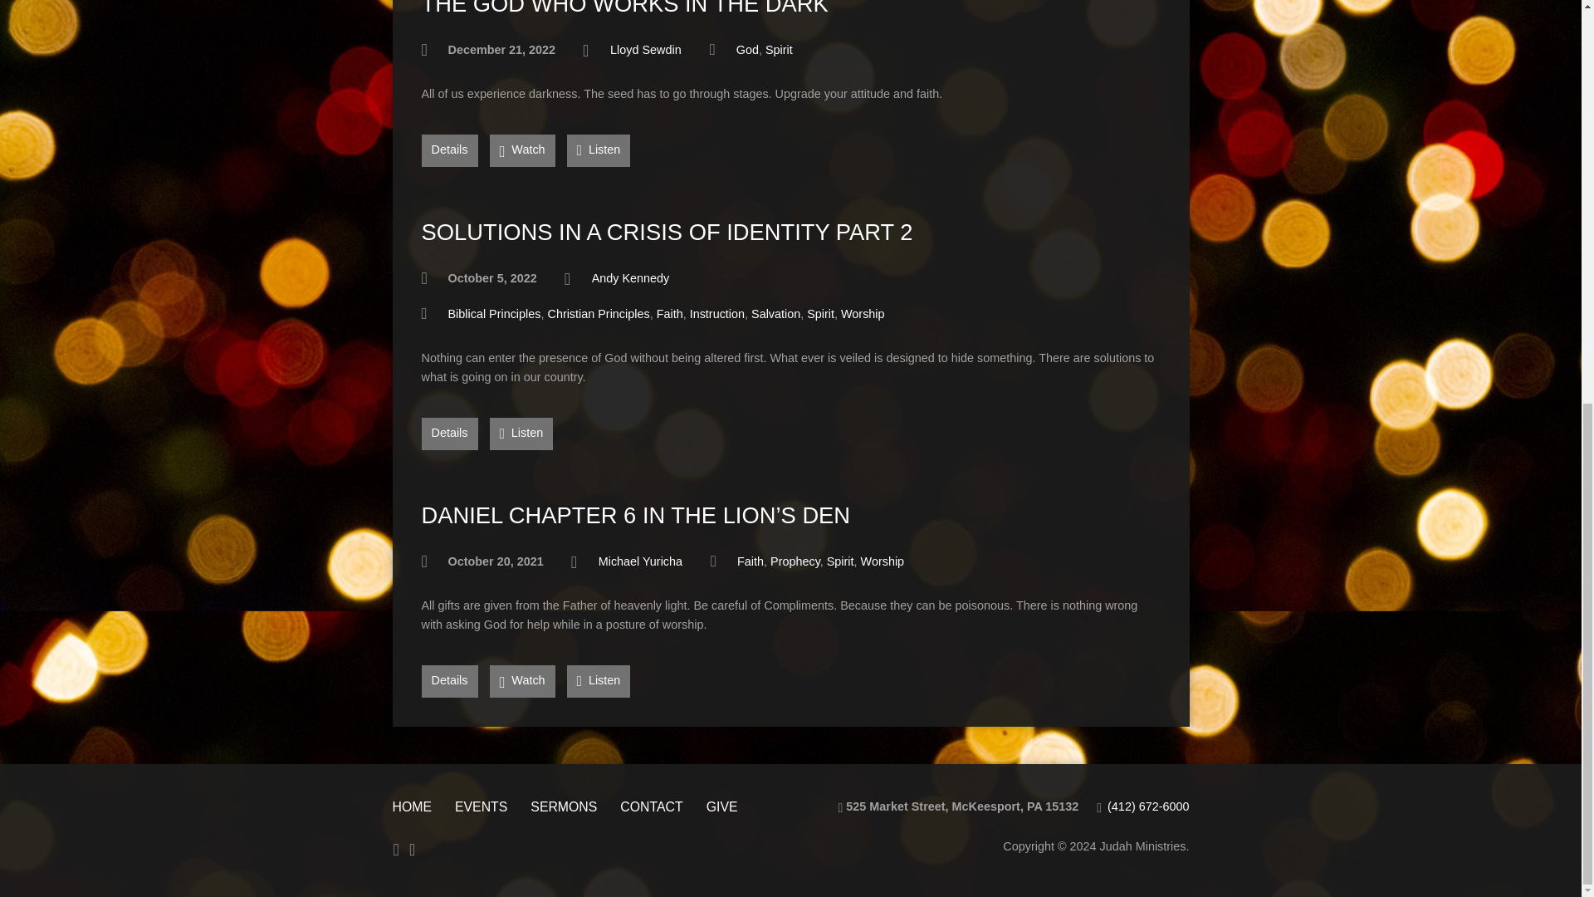  What do you see at coordinates (667, 231) in the screenshot?
I see `Solutions in a Crisis of Identity Part 2` at bounding box center [667, 231].